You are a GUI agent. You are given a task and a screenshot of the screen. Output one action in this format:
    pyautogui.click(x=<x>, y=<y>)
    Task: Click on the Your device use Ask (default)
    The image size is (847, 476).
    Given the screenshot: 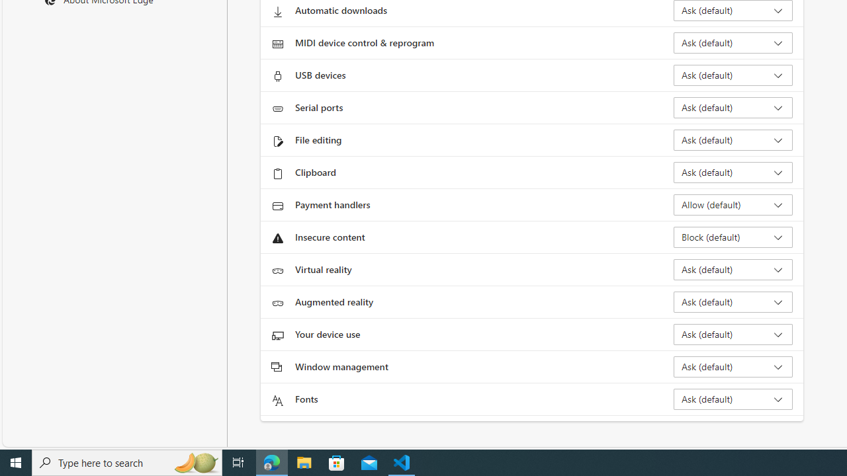 What is the action you would take?
    pyautogui.click(x=733, y=335)
    